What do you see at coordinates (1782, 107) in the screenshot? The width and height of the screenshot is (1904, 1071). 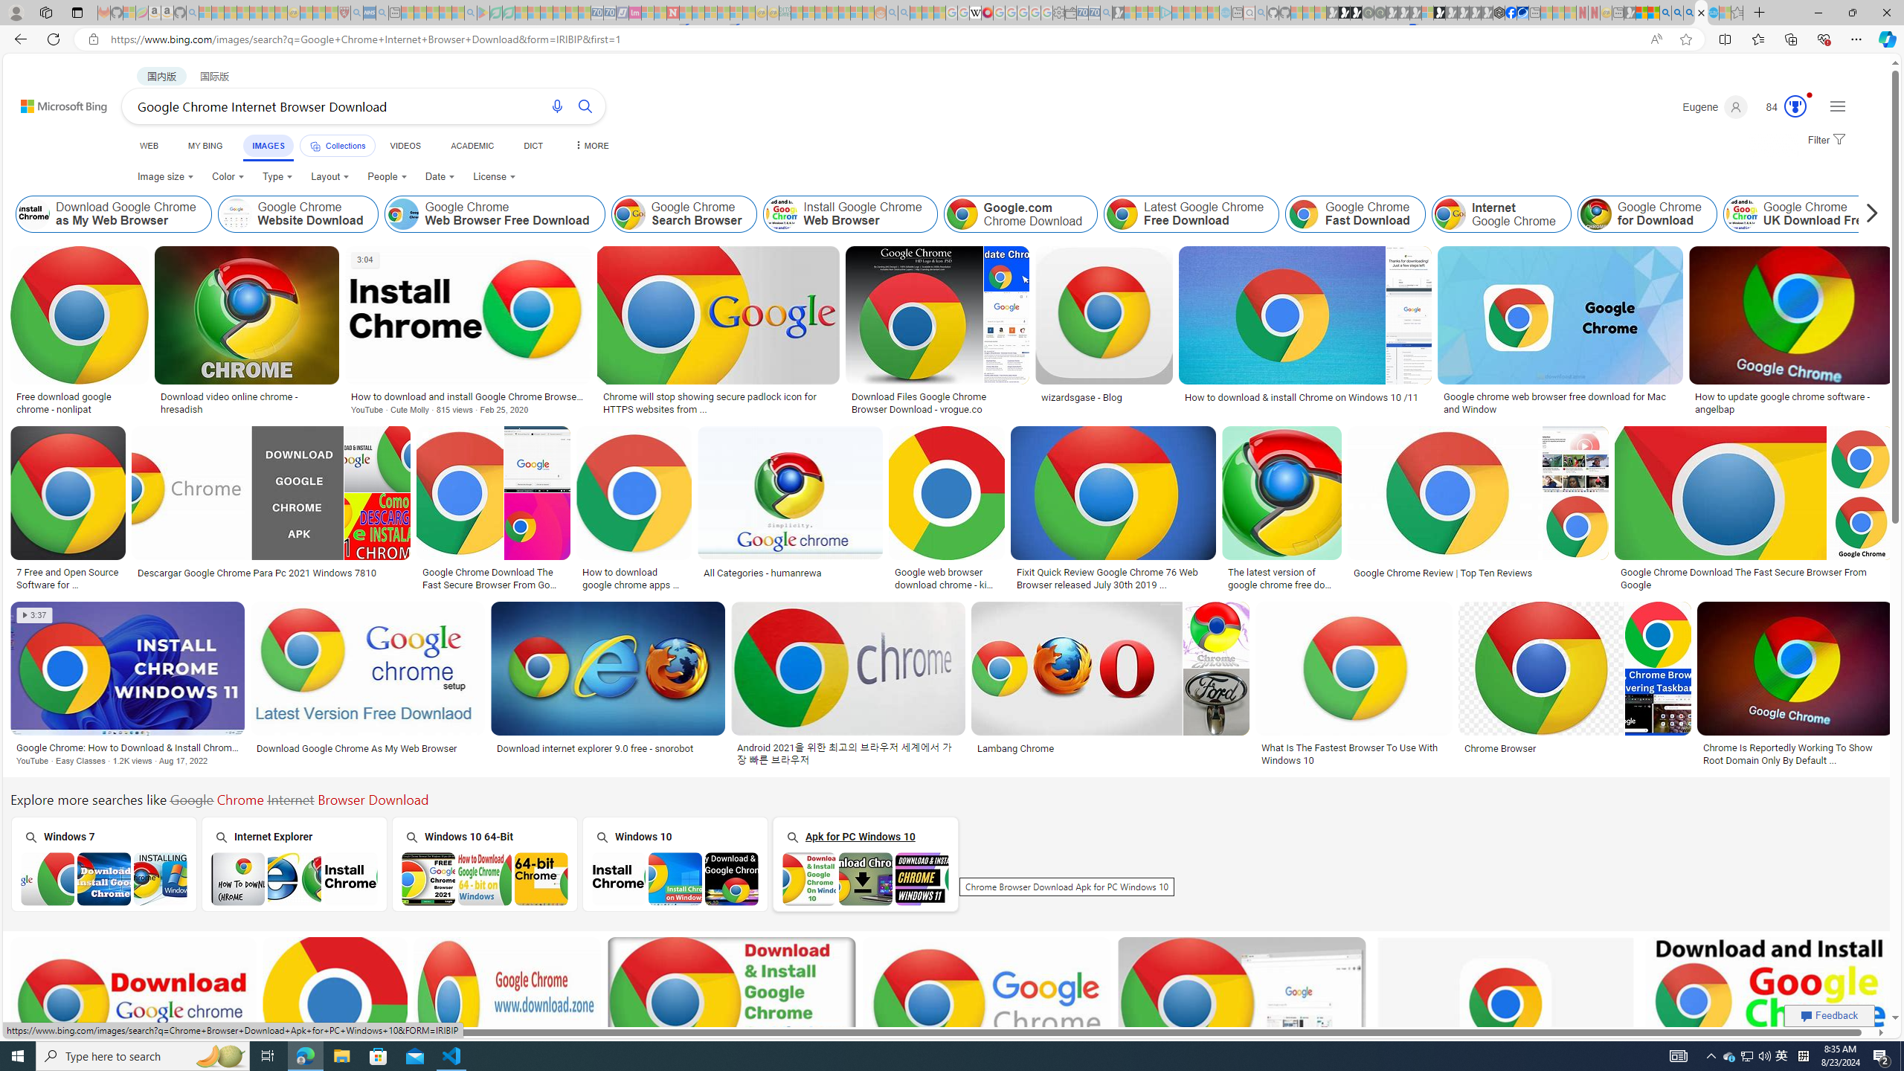 I see `Microsoft Rewards 84` at bounding box center [1782, 107].